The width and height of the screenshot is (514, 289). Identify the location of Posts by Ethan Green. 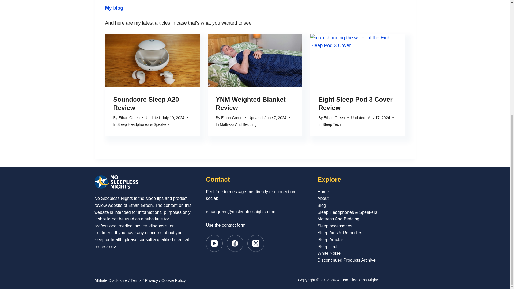
(129, 118).